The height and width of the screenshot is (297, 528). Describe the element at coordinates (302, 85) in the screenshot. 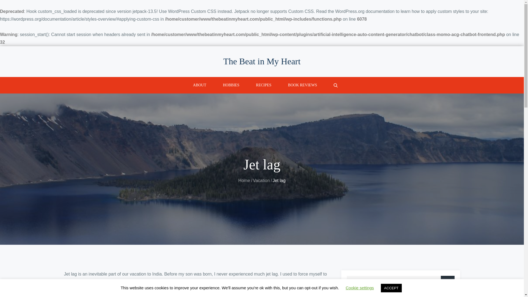

I see `BOOK REVIEWS` at that location.